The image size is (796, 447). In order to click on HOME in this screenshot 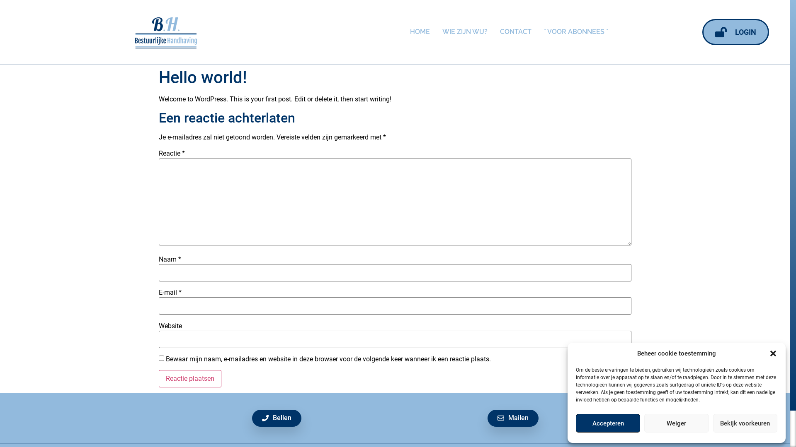, I will do `click(420, 32)`.